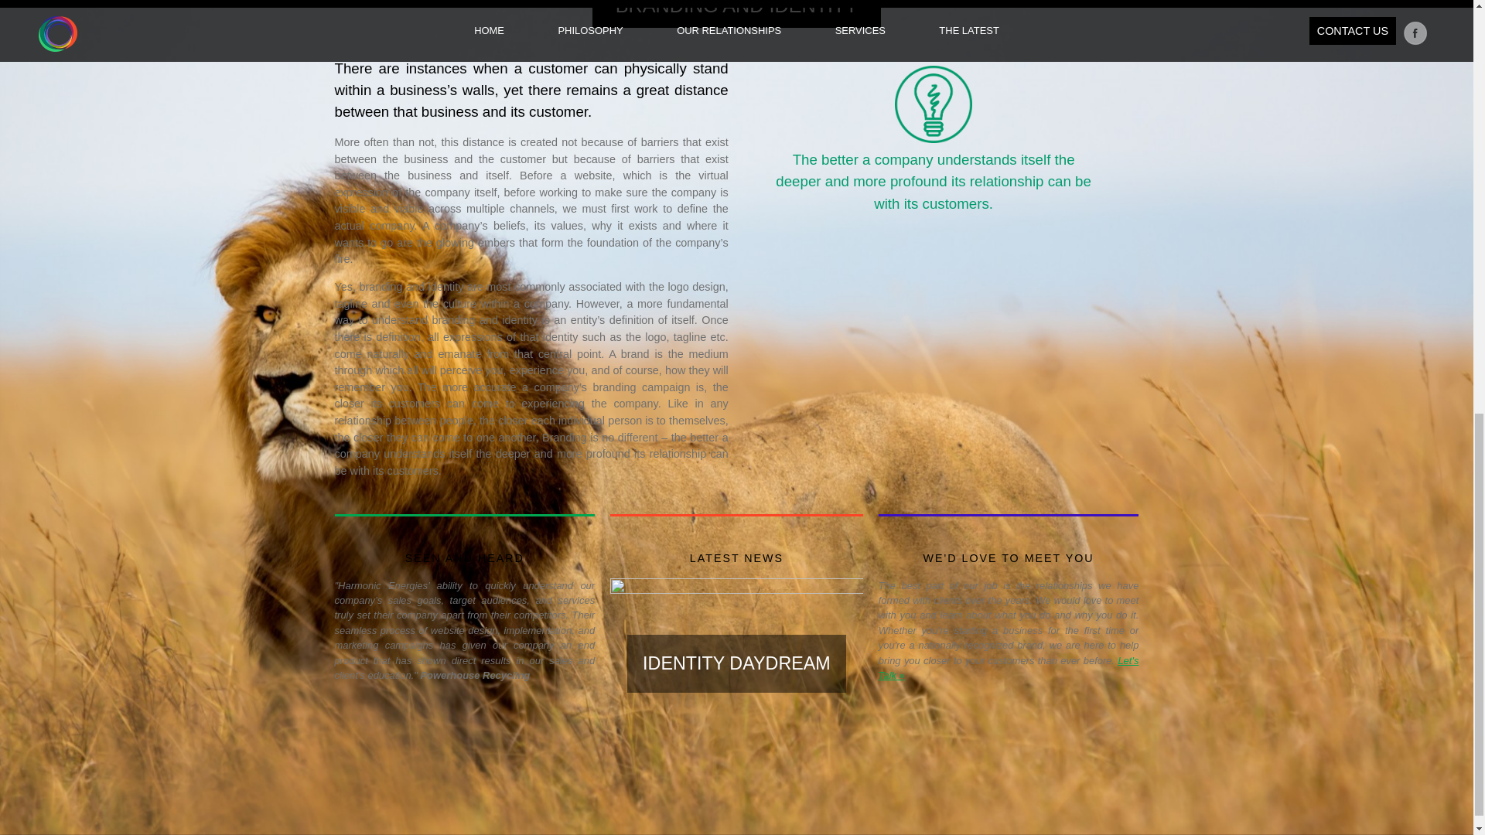 This screenshot has height=835, width=1485. What do you see at coordinates (887, 784) in the screenshot?
I see `ROI TOOLS` at bounding box center [887, 784].